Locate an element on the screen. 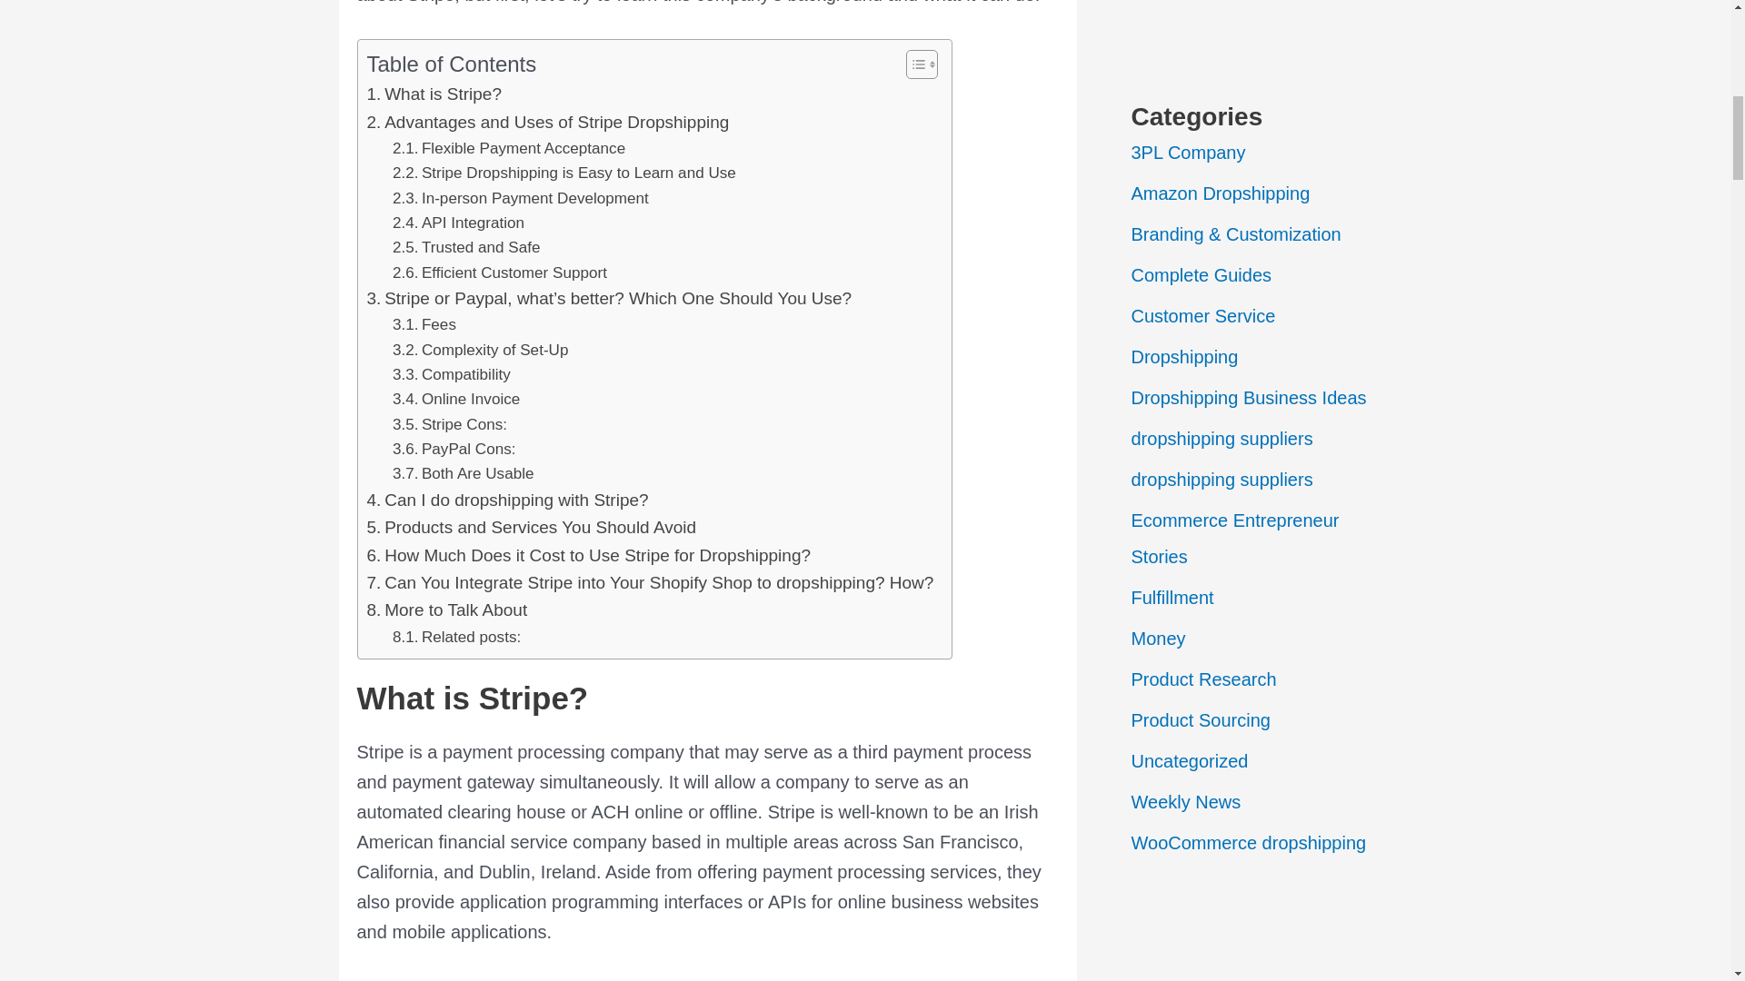 The height and width of the screenshot is (981, 1745). In-person Payment Development is located at coordinates (521, 198).